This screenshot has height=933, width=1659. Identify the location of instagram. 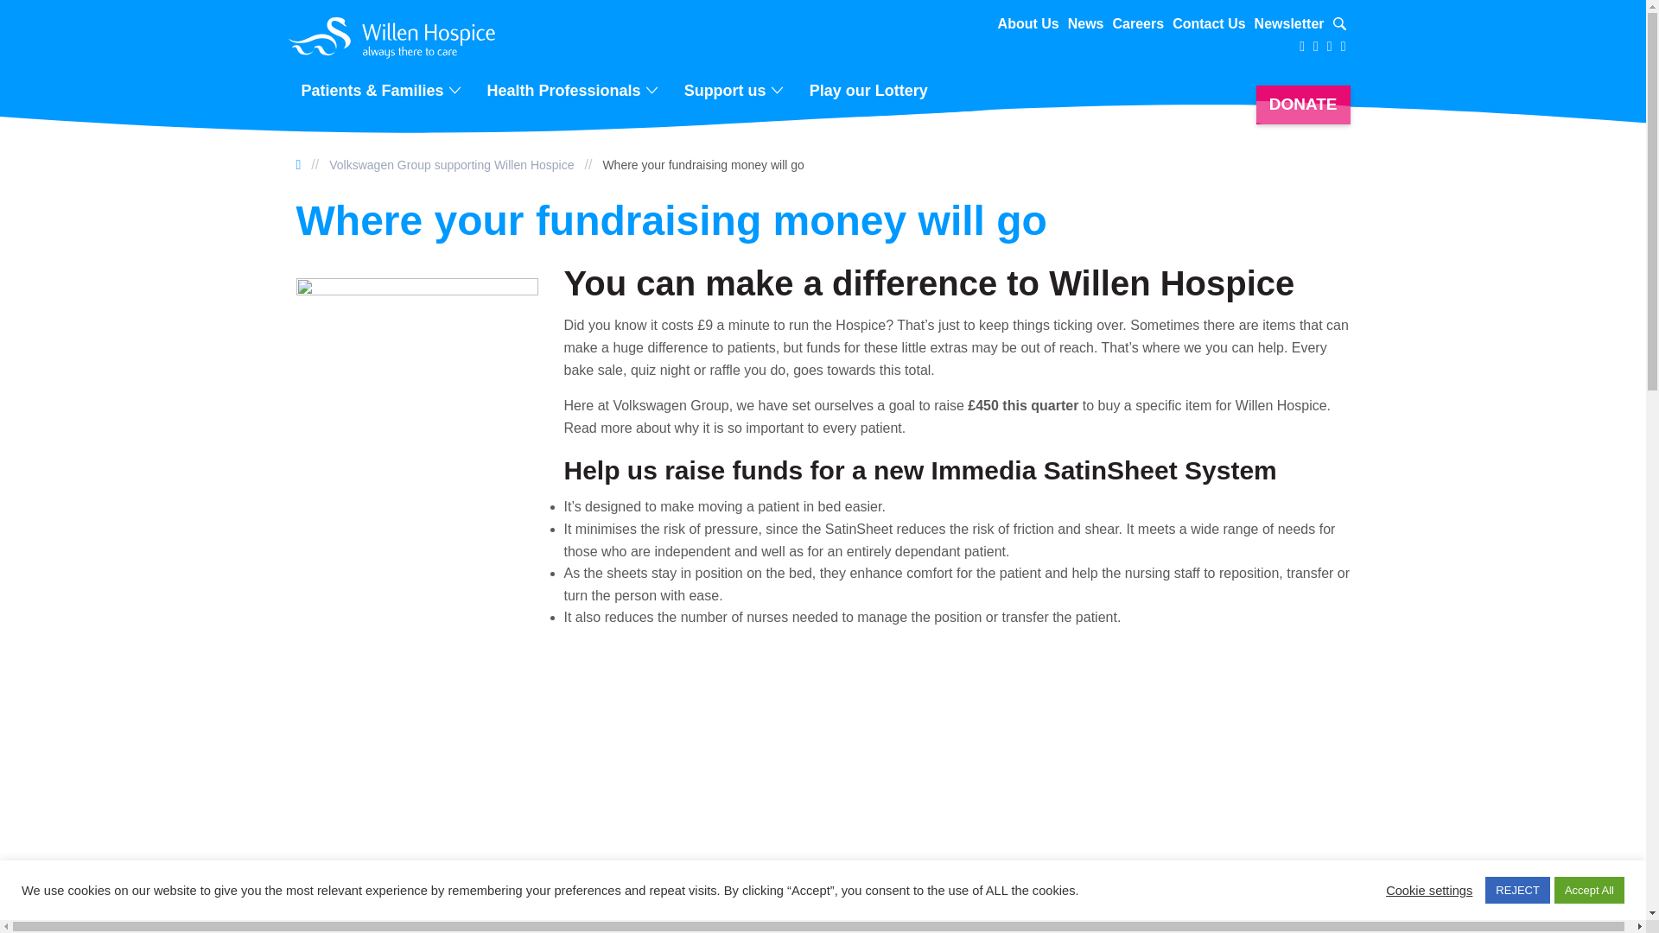
(1329, 47).